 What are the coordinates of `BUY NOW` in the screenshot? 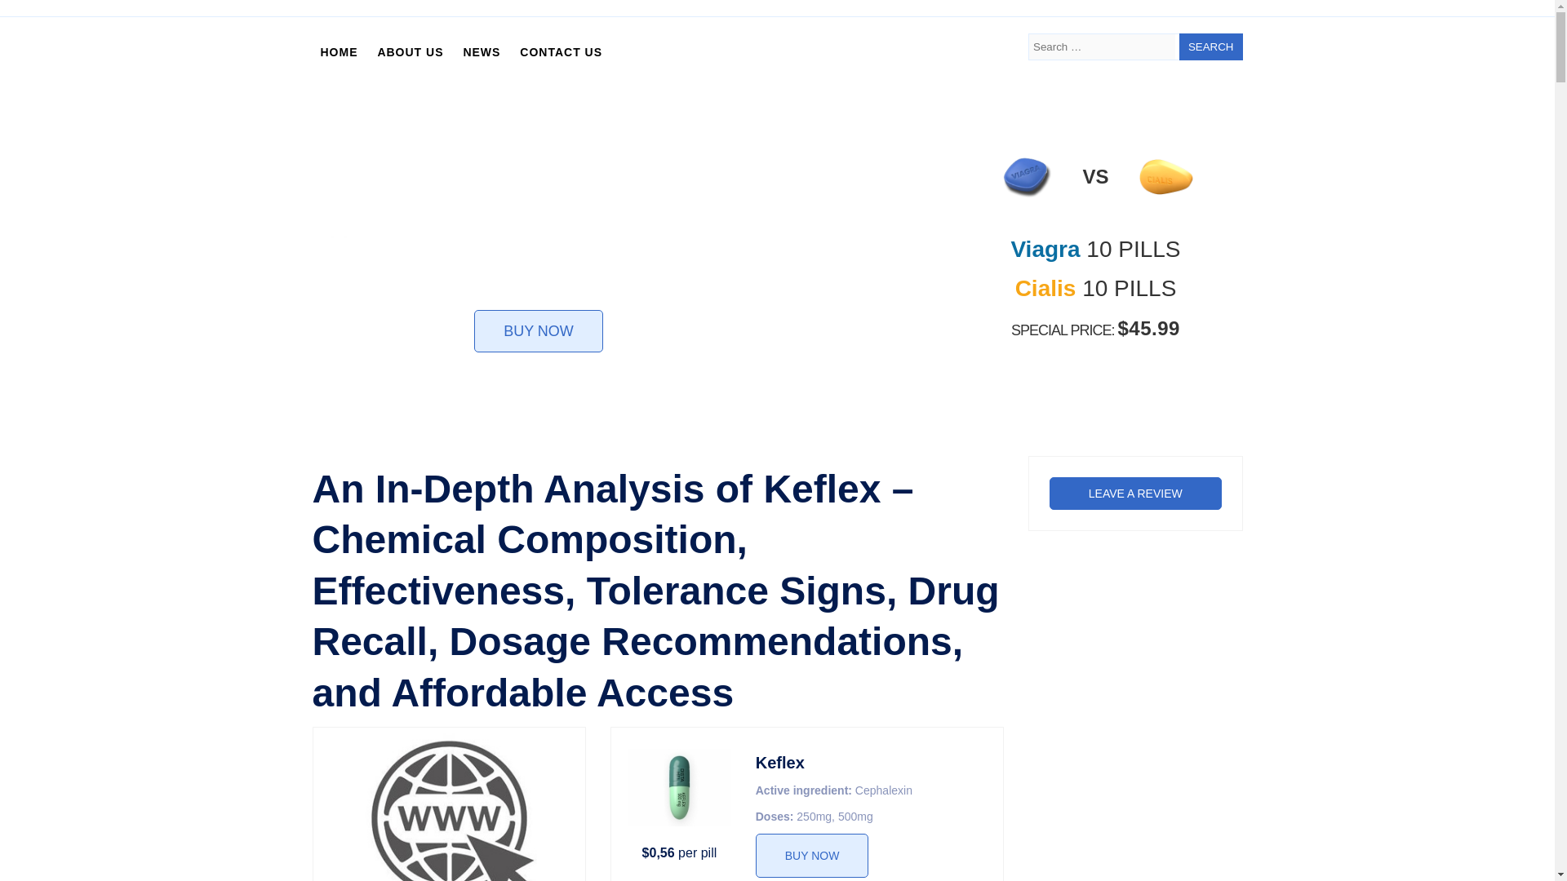 It's located at (812, 855).